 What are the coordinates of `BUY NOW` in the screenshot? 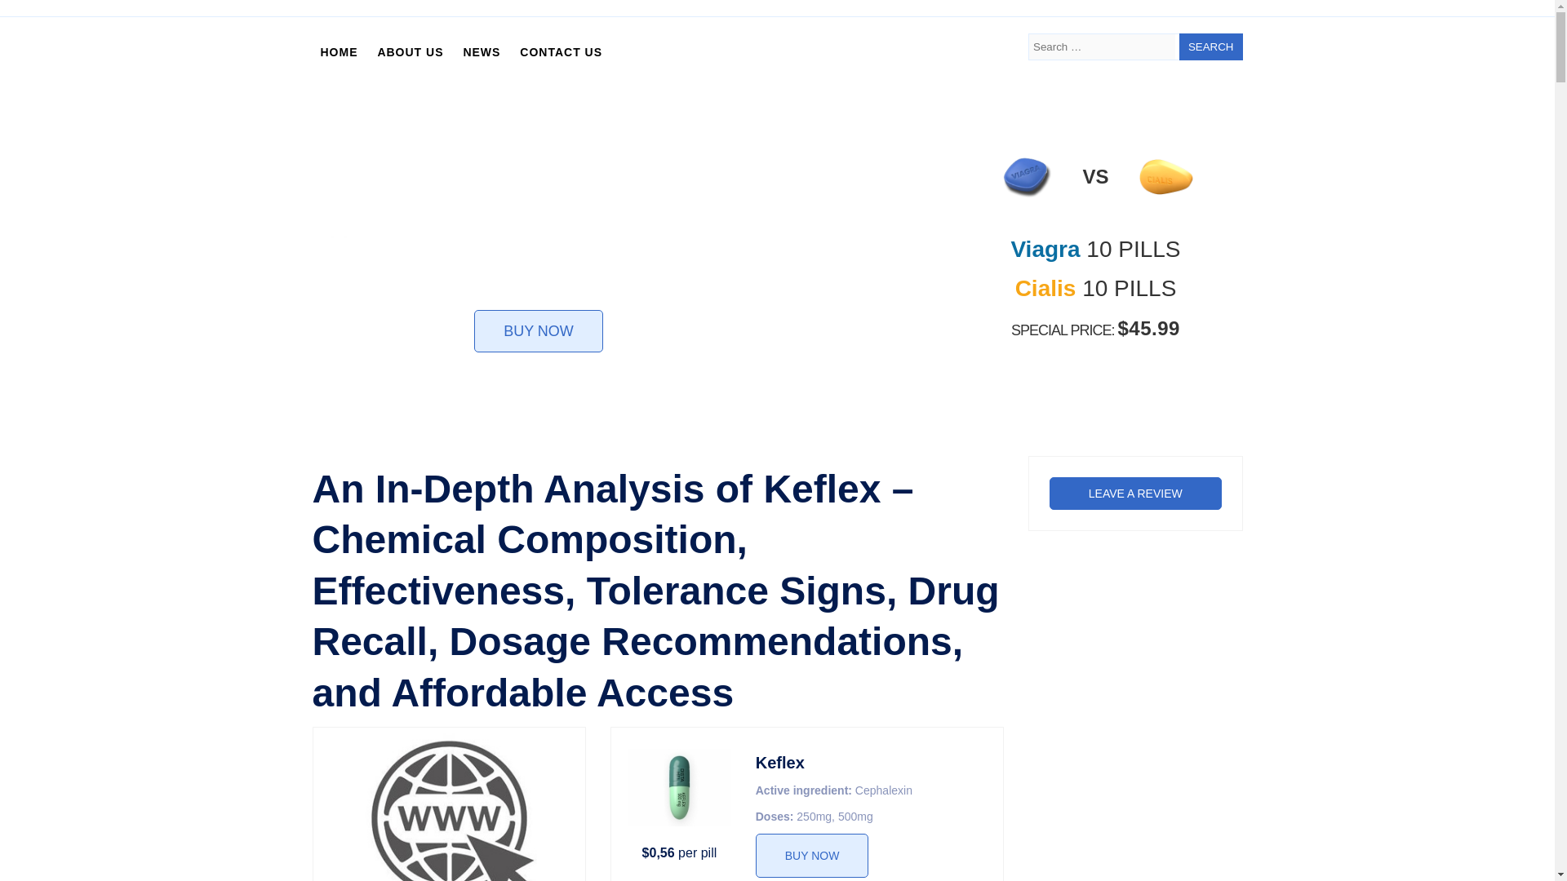 It's located at (812, 855).